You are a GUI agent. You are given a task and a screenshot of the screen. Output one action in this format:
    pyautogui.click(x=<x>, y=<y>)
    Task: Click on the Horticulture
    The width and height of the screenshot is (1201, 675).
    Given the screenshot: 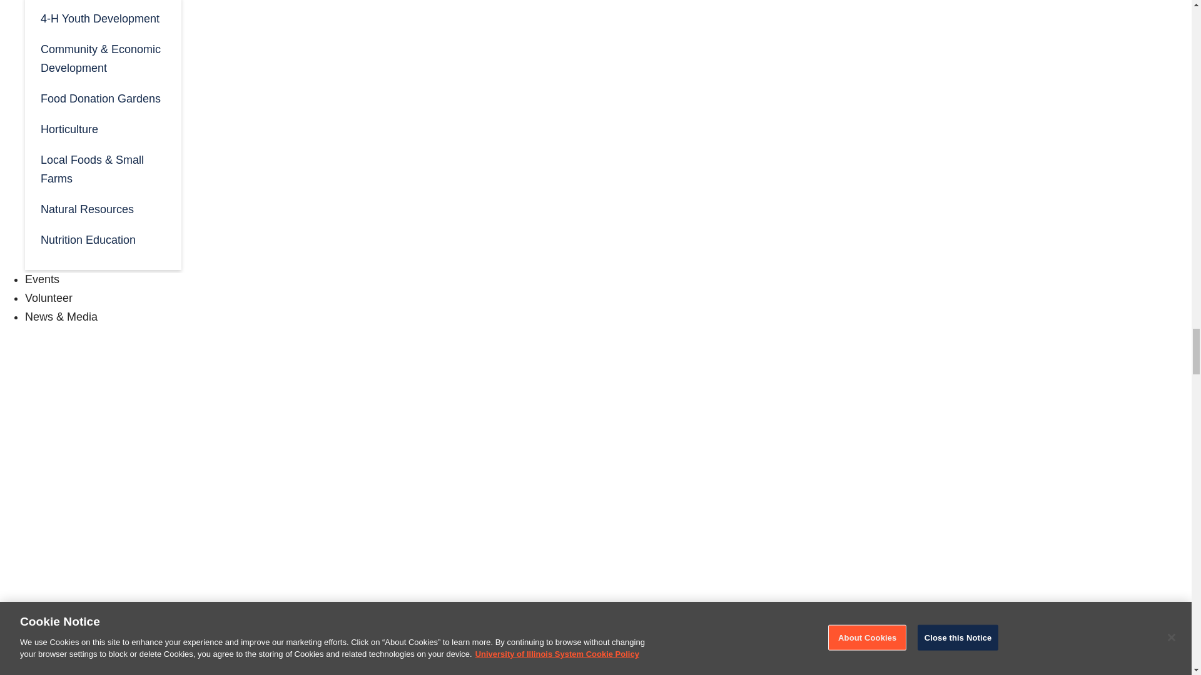 What is the action you would take?
    pyautogui.click(x=103, y=129)
    